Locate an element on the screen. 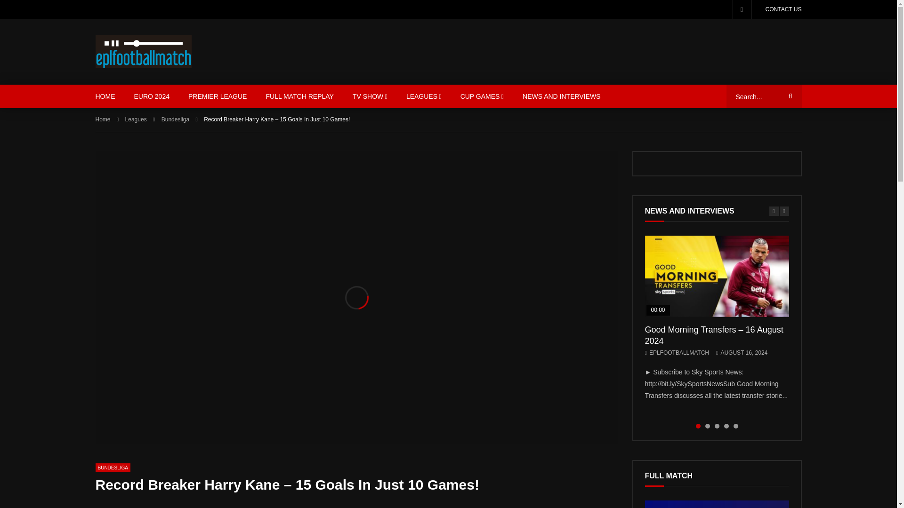  FULL MATCH REPLAY is located at coordinates (299, 96).